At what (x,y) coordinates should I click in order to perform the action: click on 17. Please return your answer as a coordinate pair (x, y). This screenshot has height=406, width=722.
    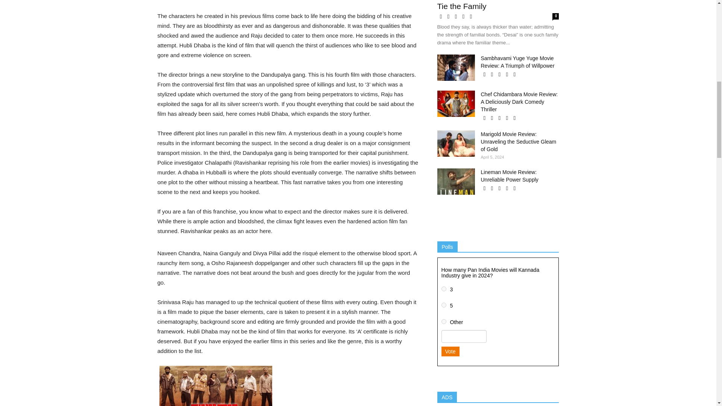
    Looking at the image, I should click on (444, 304).